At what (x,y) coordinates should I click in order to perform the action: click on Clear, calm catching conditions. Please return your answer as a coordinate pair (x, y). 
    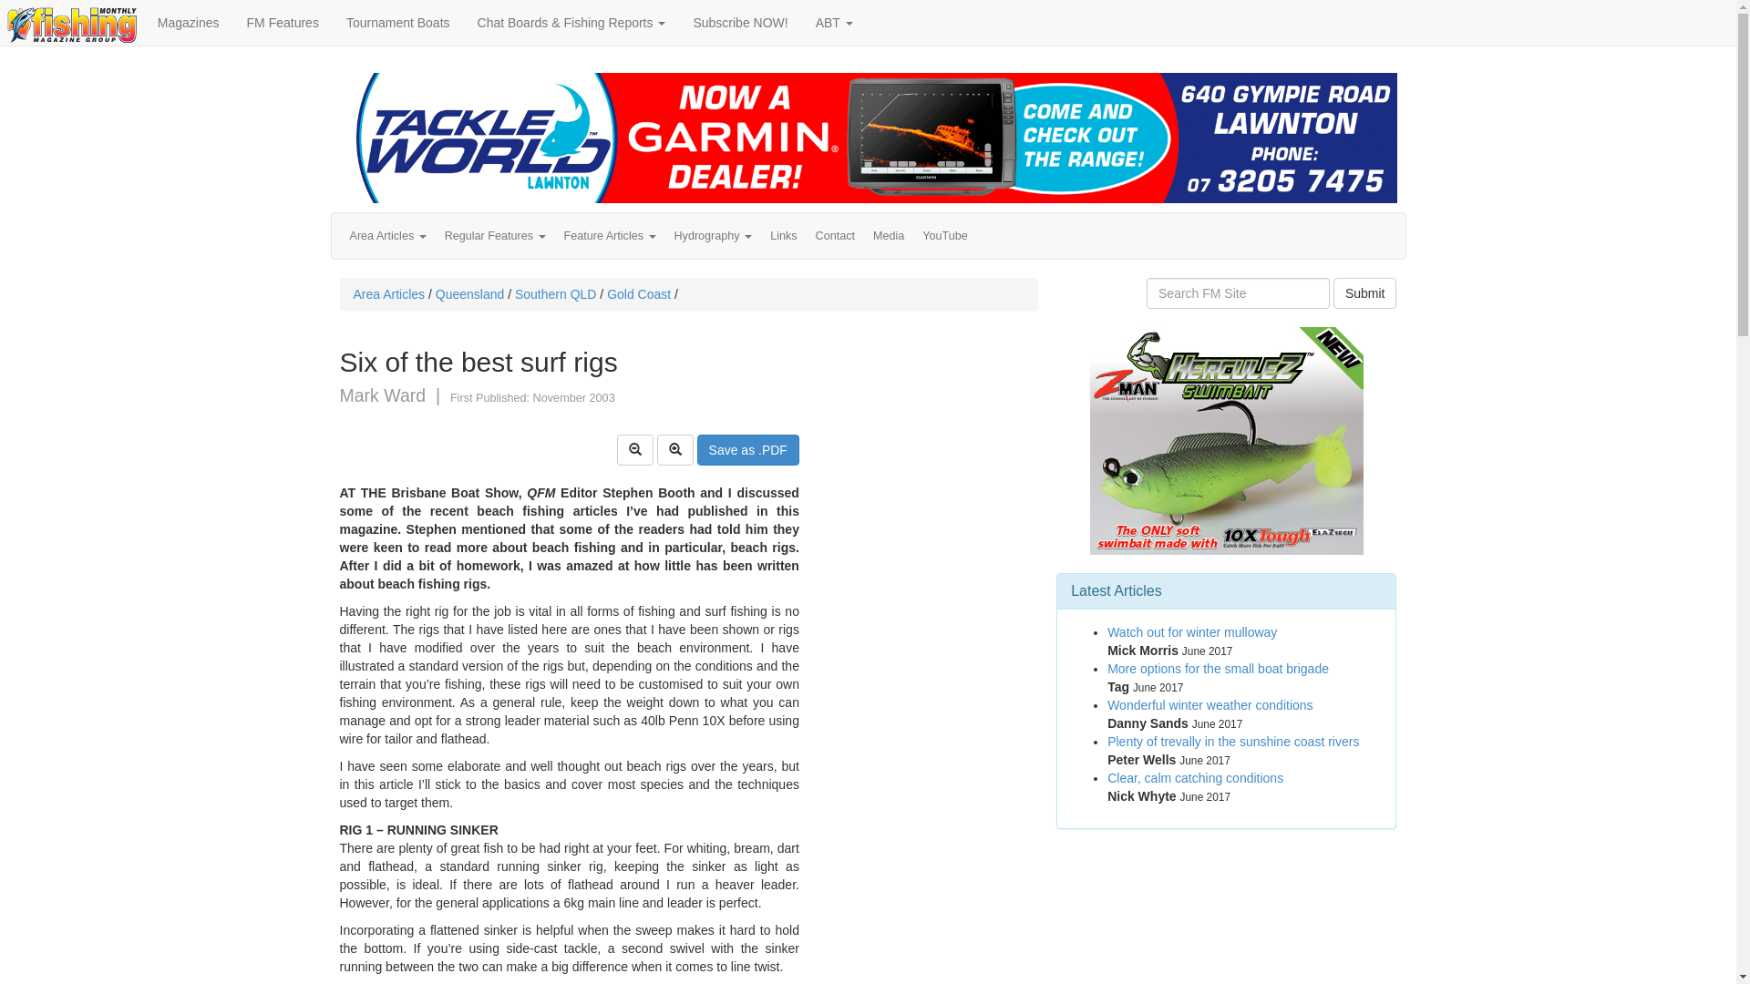
    Looking at the image, I should click on (1196, 778).